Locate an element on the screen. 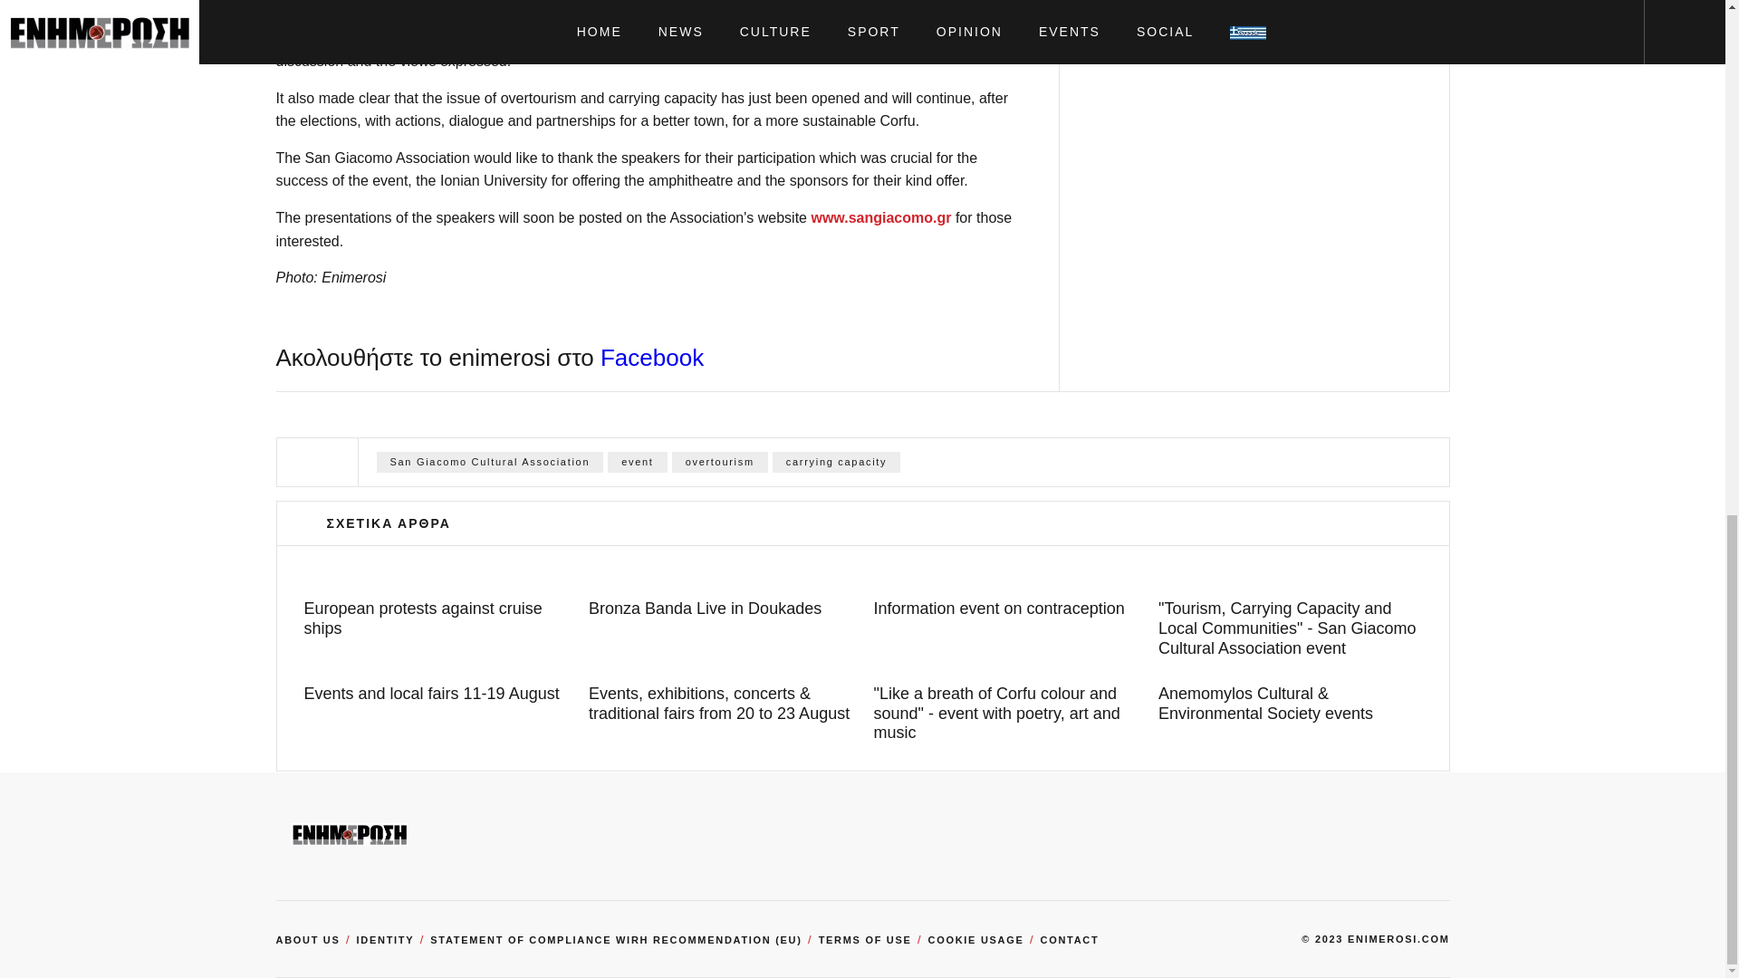 The image size is (1739, 978). www.sangiacomo.gr is located at coordinates (880, 217).